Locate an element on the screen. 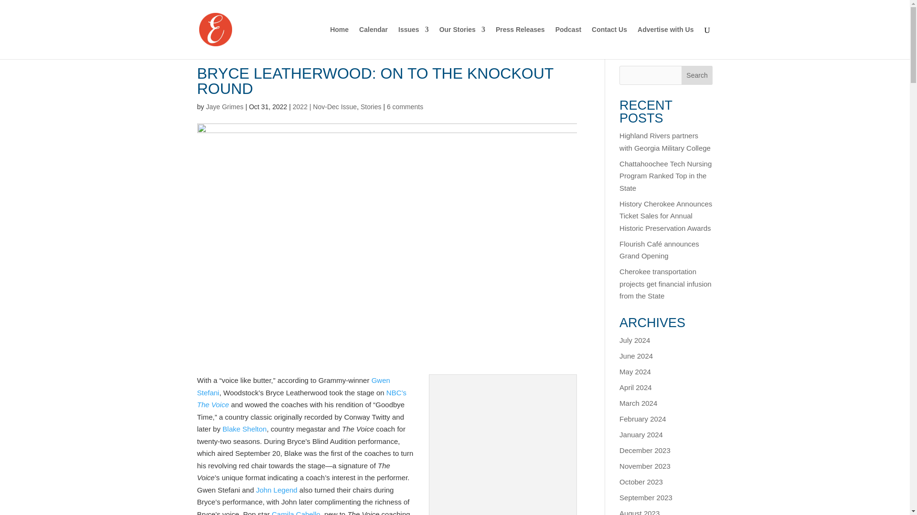 This screenshot has height=515, width=917. Advertise with Us is located at coordinates (665, 43).